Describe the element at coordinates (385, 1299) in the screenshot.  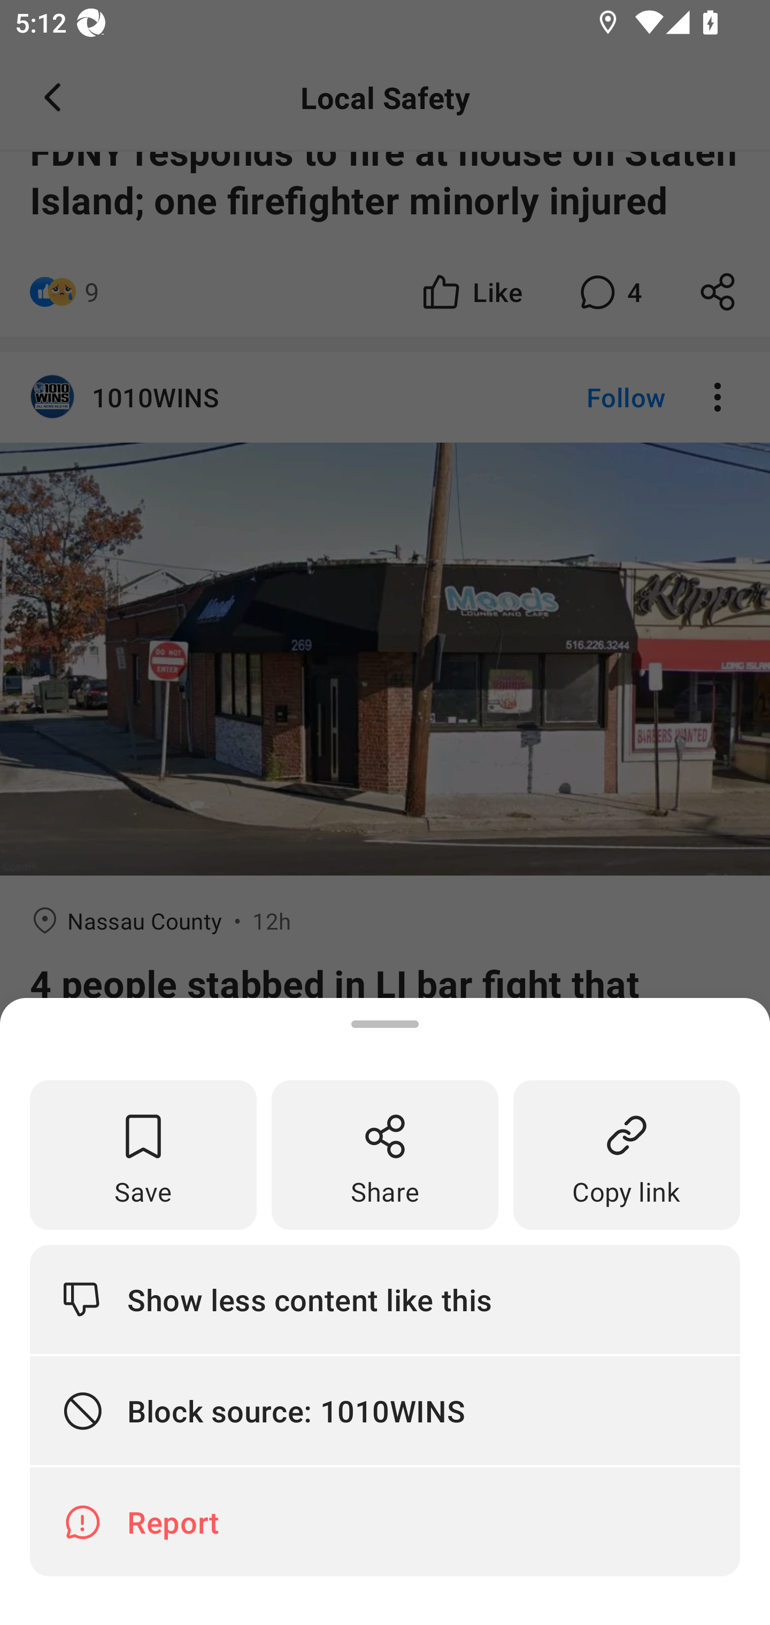
I see `Show less content like this` at that location.